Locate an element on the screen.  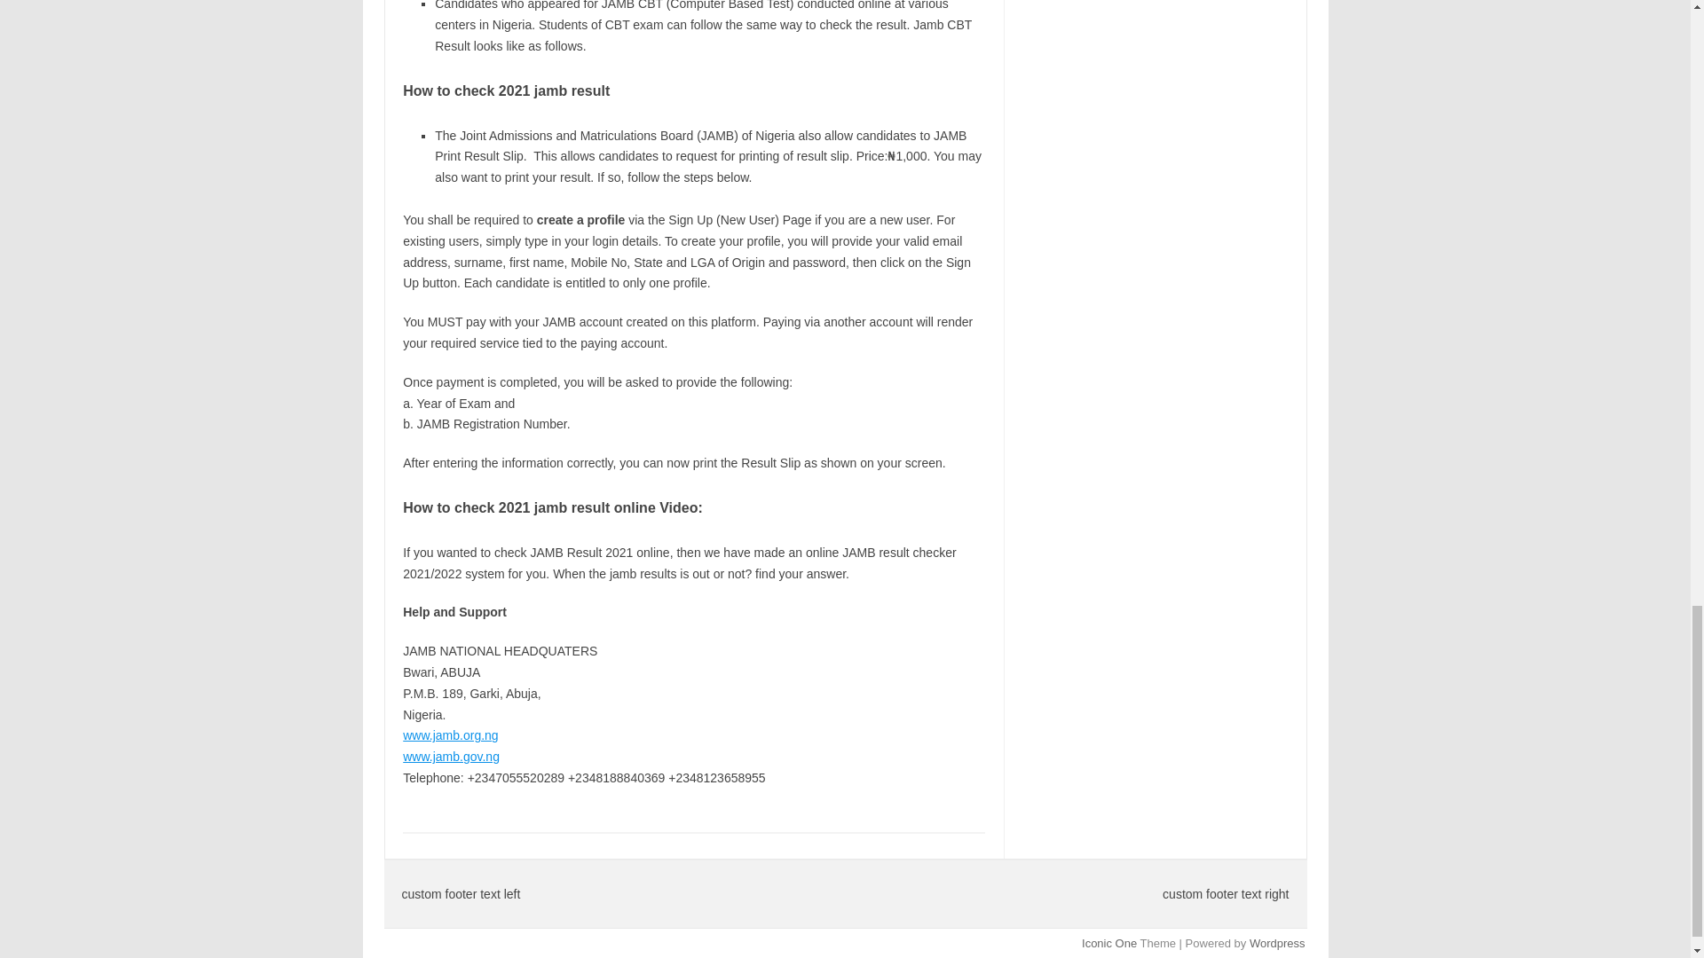
Iconic One is located at coordinates (1109, 944).